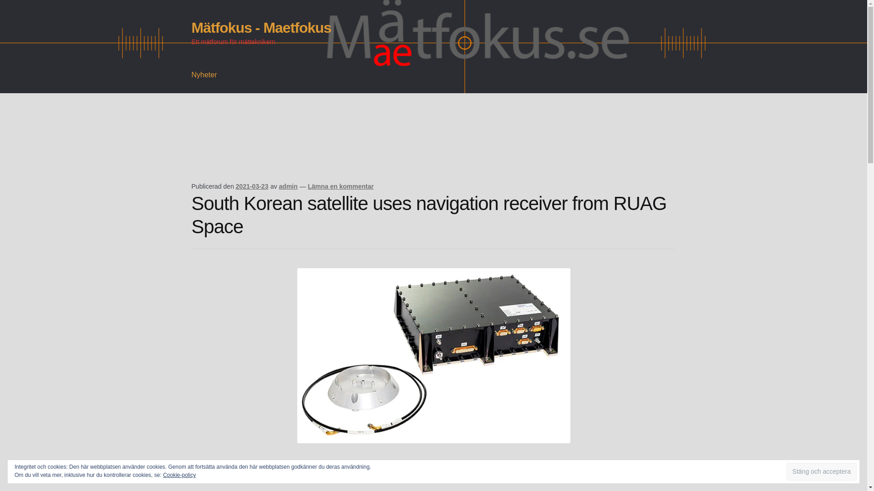 The image size is (874, 491). What do you see at coordinates (179, 475) in the screenshot?
I see `Cookie-policy` at bounding box center [179, 475].